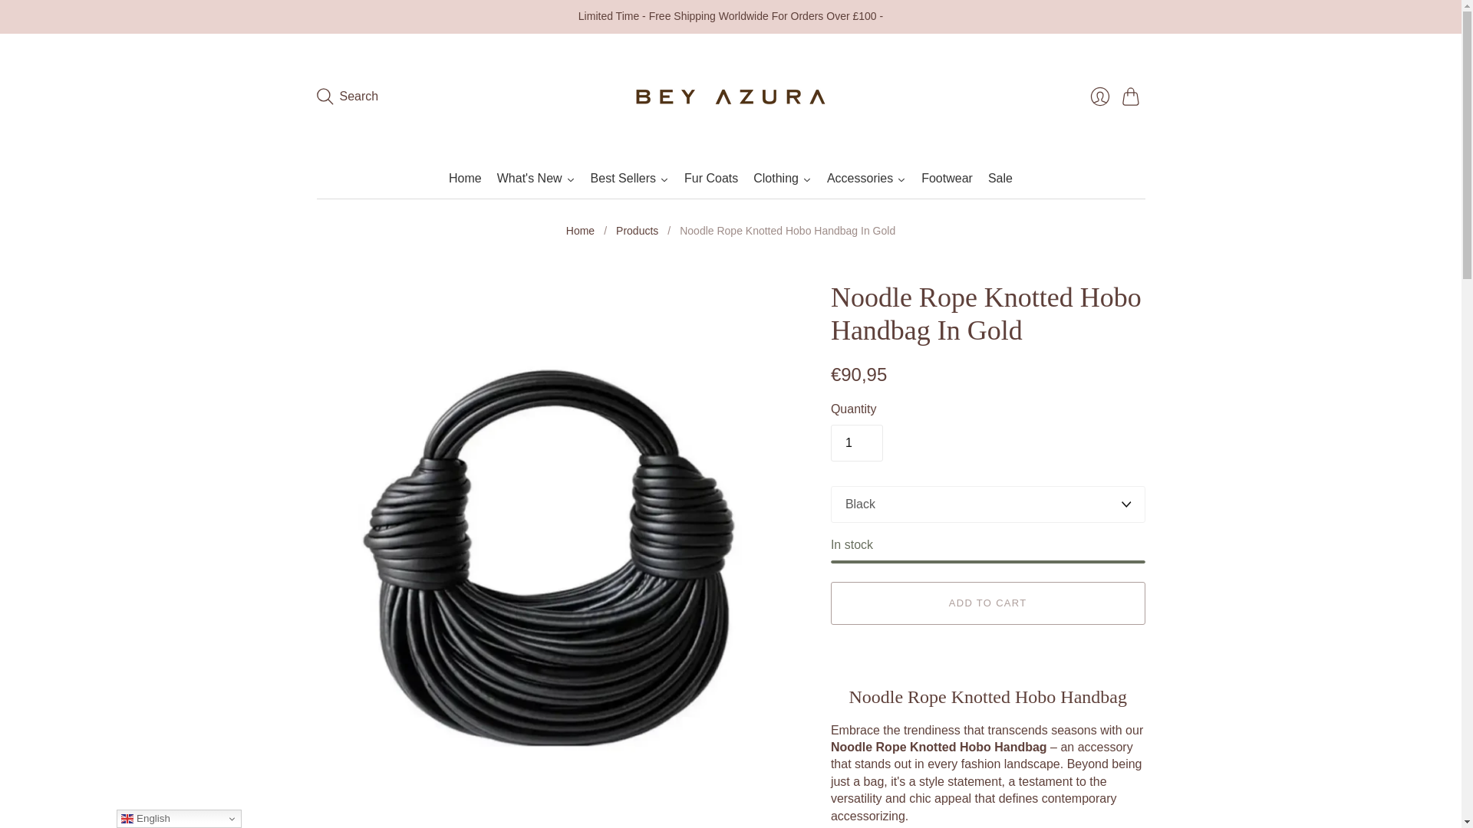 This screenshot has width=1473, height=828. Describe the element at coordinates (1132, 96) in the screenshot. I see `Cart` at that location.